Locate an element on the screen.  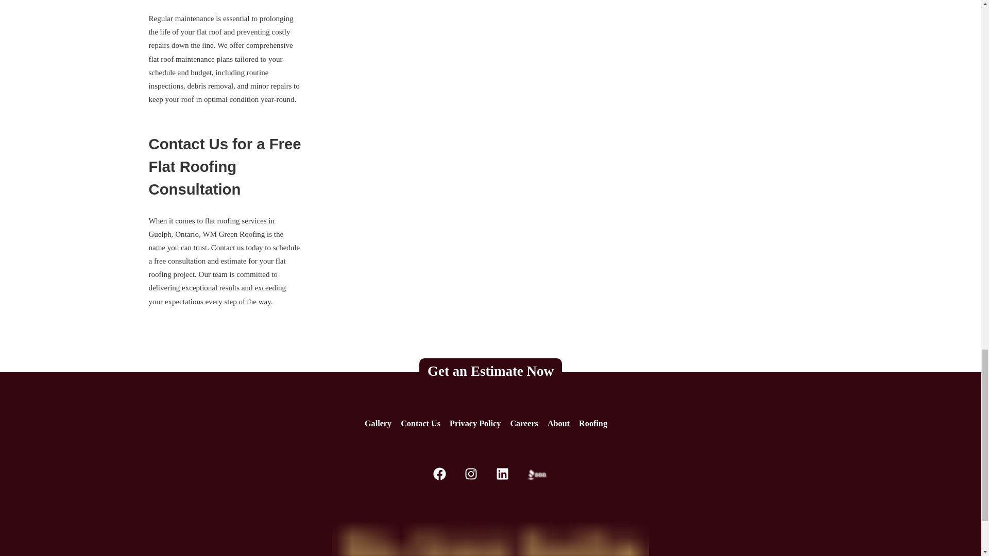
Contact Us is located at coordinates (420, 423).